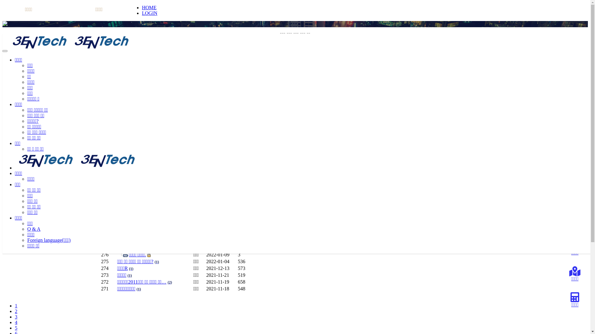 This screenshot has width=595, height=334. Describe the element at coordinates (143, 187) in the screenshot. I see `(1)` at that location.